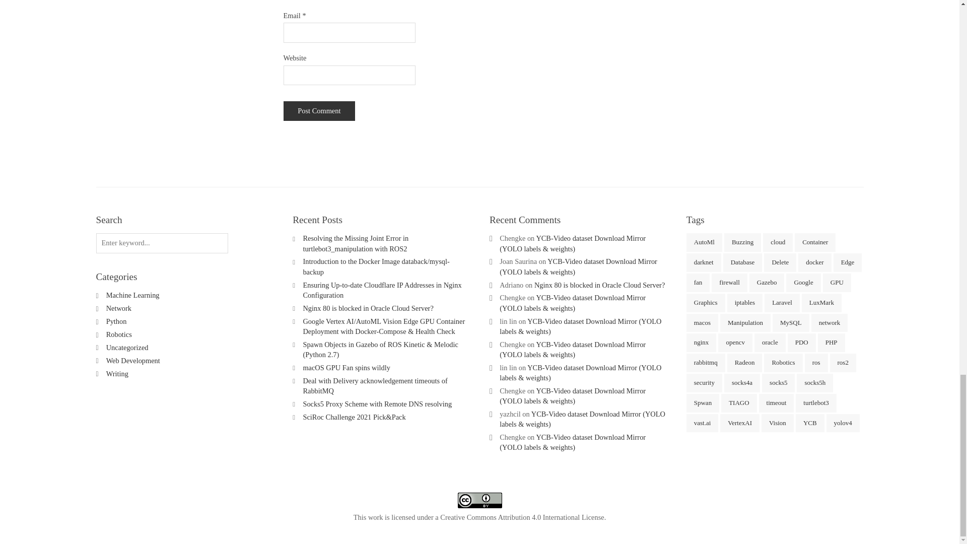  What do you see at coordinates (319, 111) in the screenshot?
I see `Post Comment` at bounding box center [319, 111].